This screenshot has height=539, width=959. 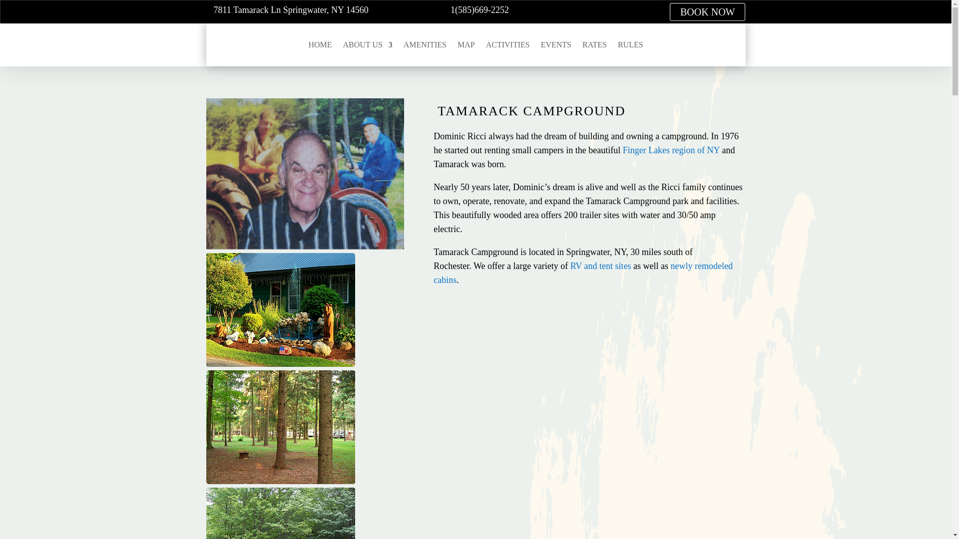 I want to click on ACTIVITIES, so click(x=508, y=45).